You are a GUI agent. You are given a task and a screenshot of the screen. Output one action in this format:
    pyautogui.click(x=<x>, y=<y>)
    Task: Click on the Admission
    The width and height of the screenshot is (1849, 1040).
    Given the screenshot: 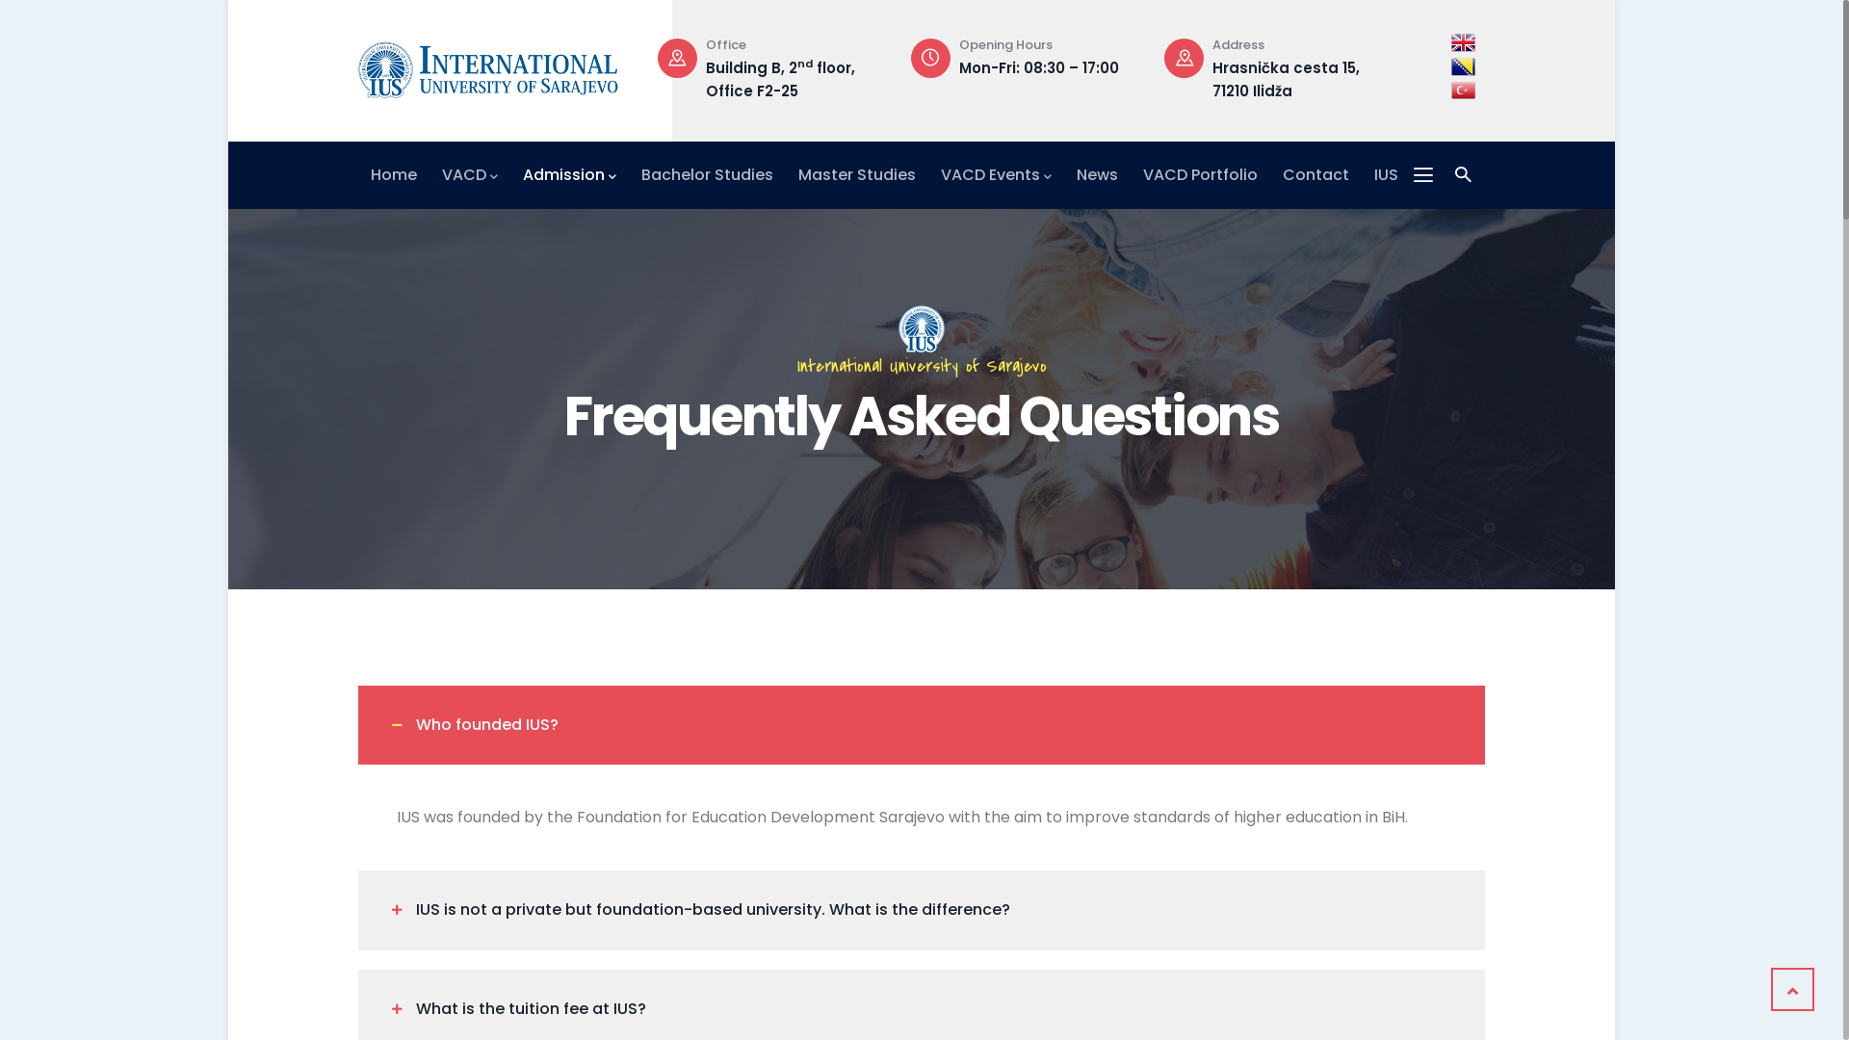 What is the action you would take?
    pyautogui.click(x=570, y=175)
    